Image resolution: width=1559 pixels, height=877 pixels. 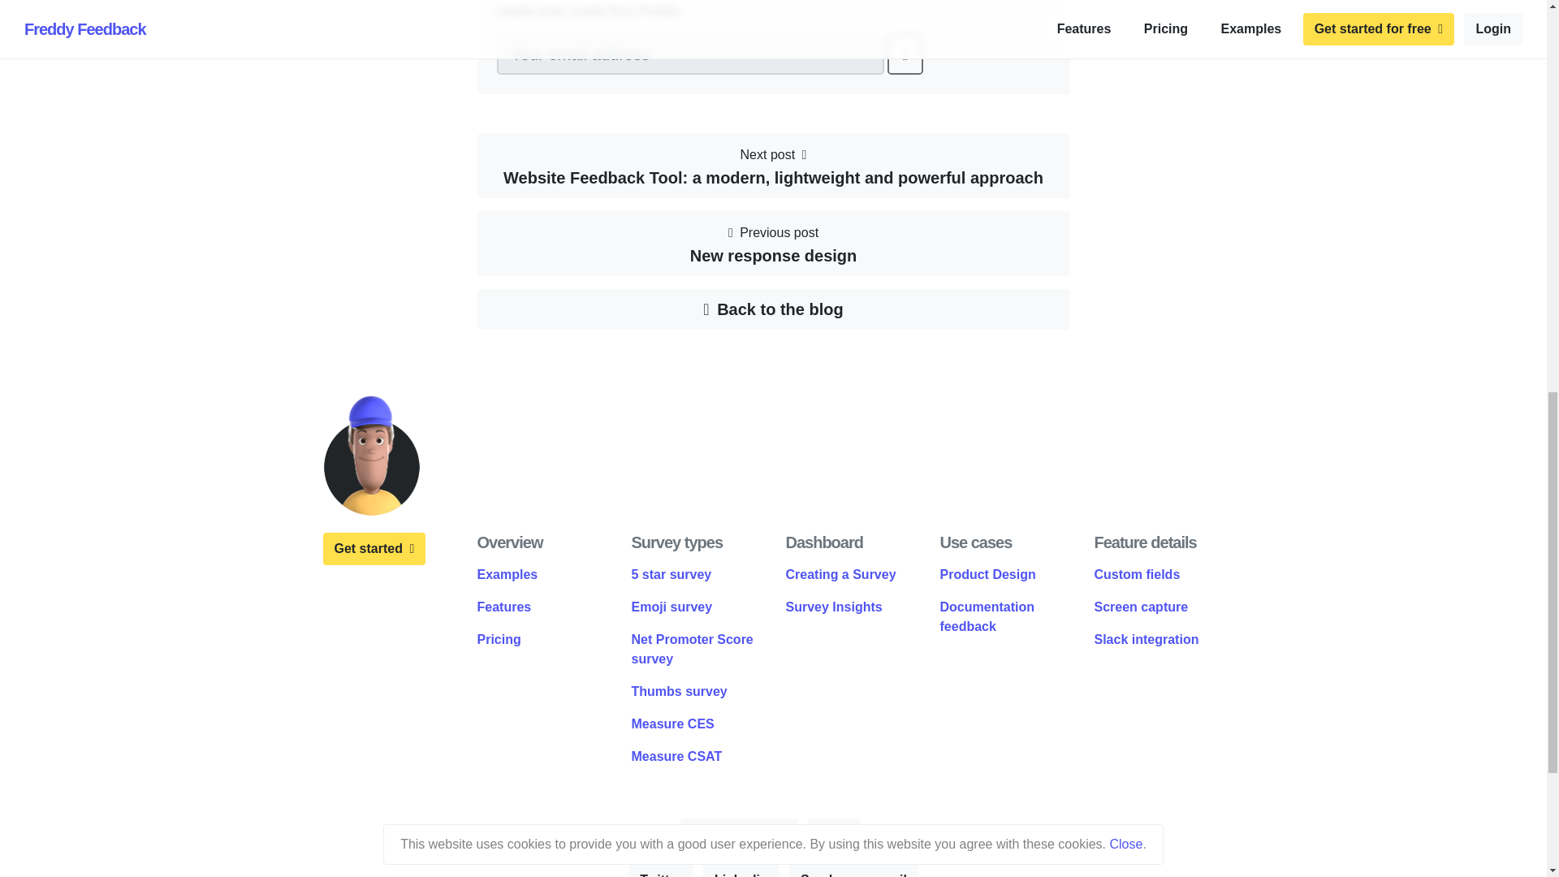 What do you see at coordinates (741, 871) in the screenshot?
I see `Get started` at bounding box center [741, 871].